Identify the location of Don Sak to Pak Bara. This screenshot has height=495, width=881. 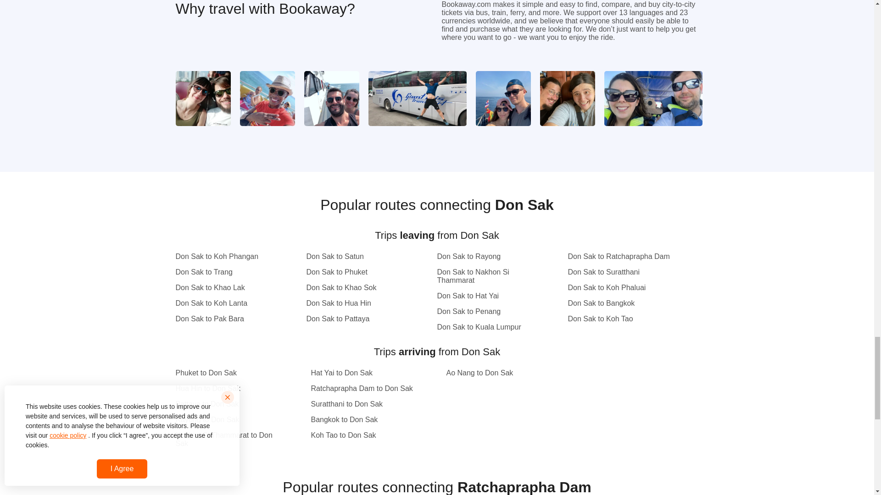
(227, 319).